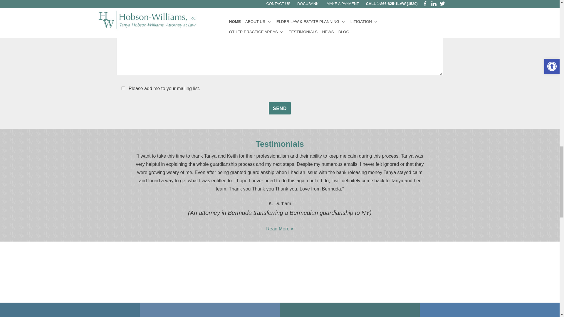 This screenshot has width=564, height=317. I want to click on YouTube player, so click(235, 268).